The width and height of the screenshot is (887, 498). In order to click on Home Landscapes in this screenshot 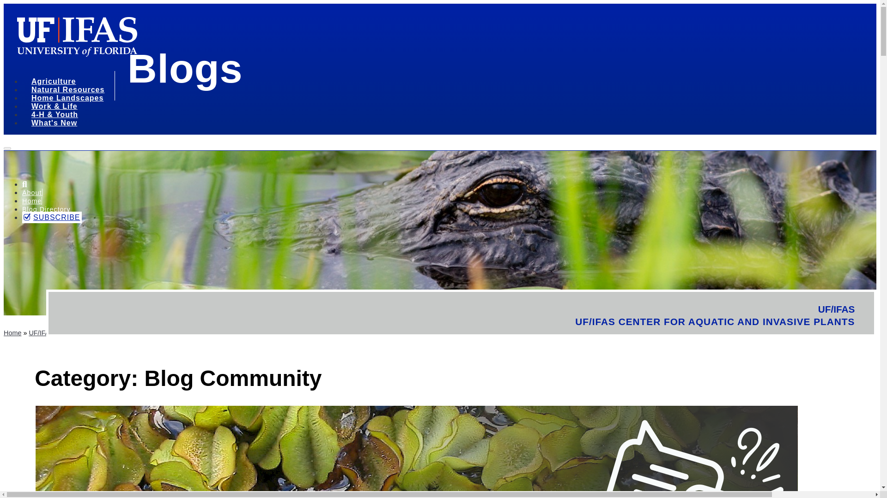, I will do `click(70, 99)`.